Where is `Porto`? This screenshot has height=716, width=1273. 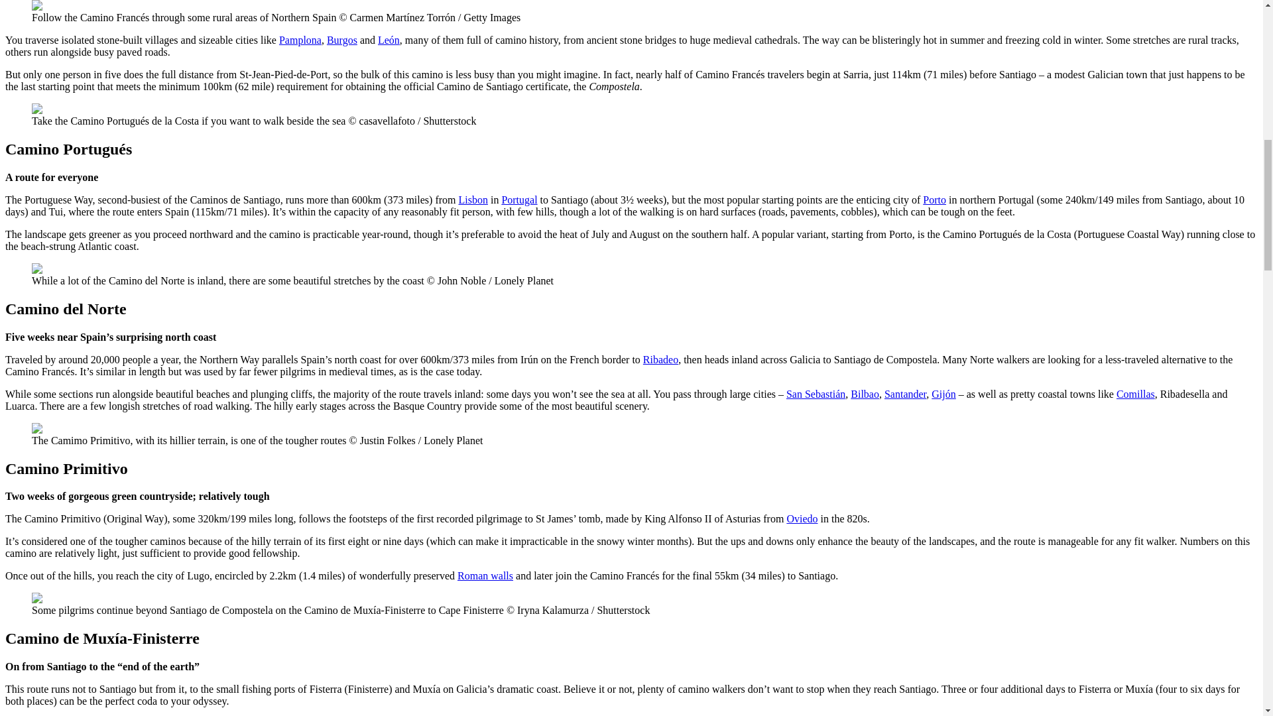 Porto is located at coordinates (934, 199).